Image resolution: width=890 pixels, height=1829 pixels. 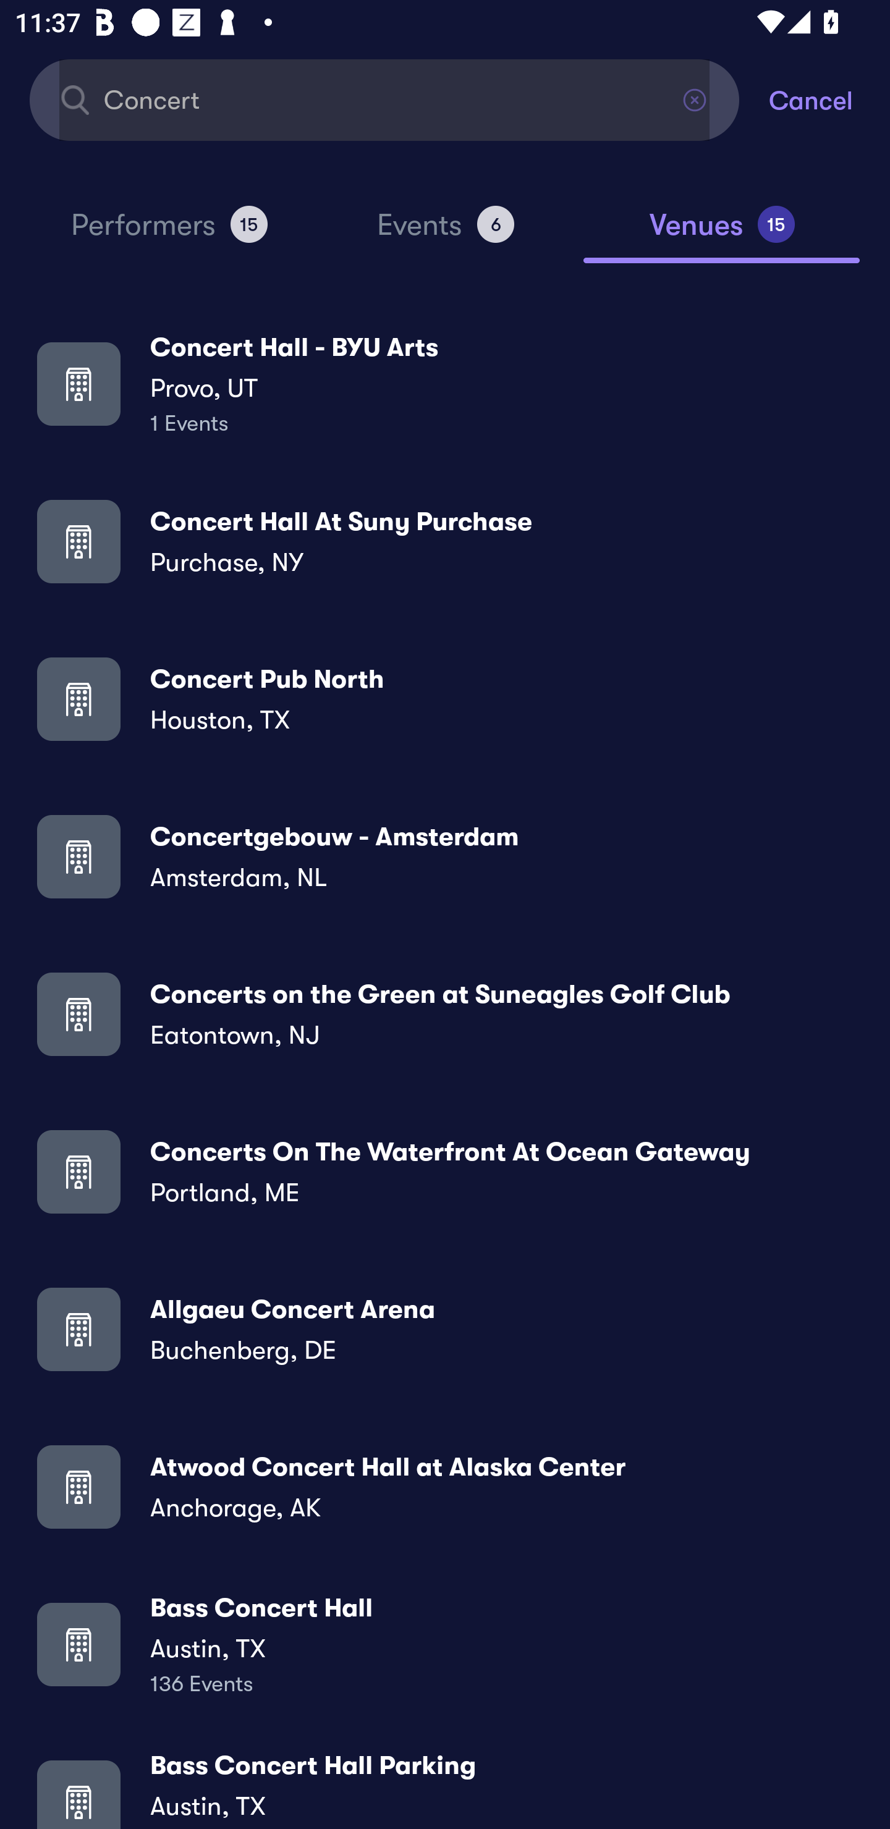 I want to click on Events 6, so click(x=445, y=234).